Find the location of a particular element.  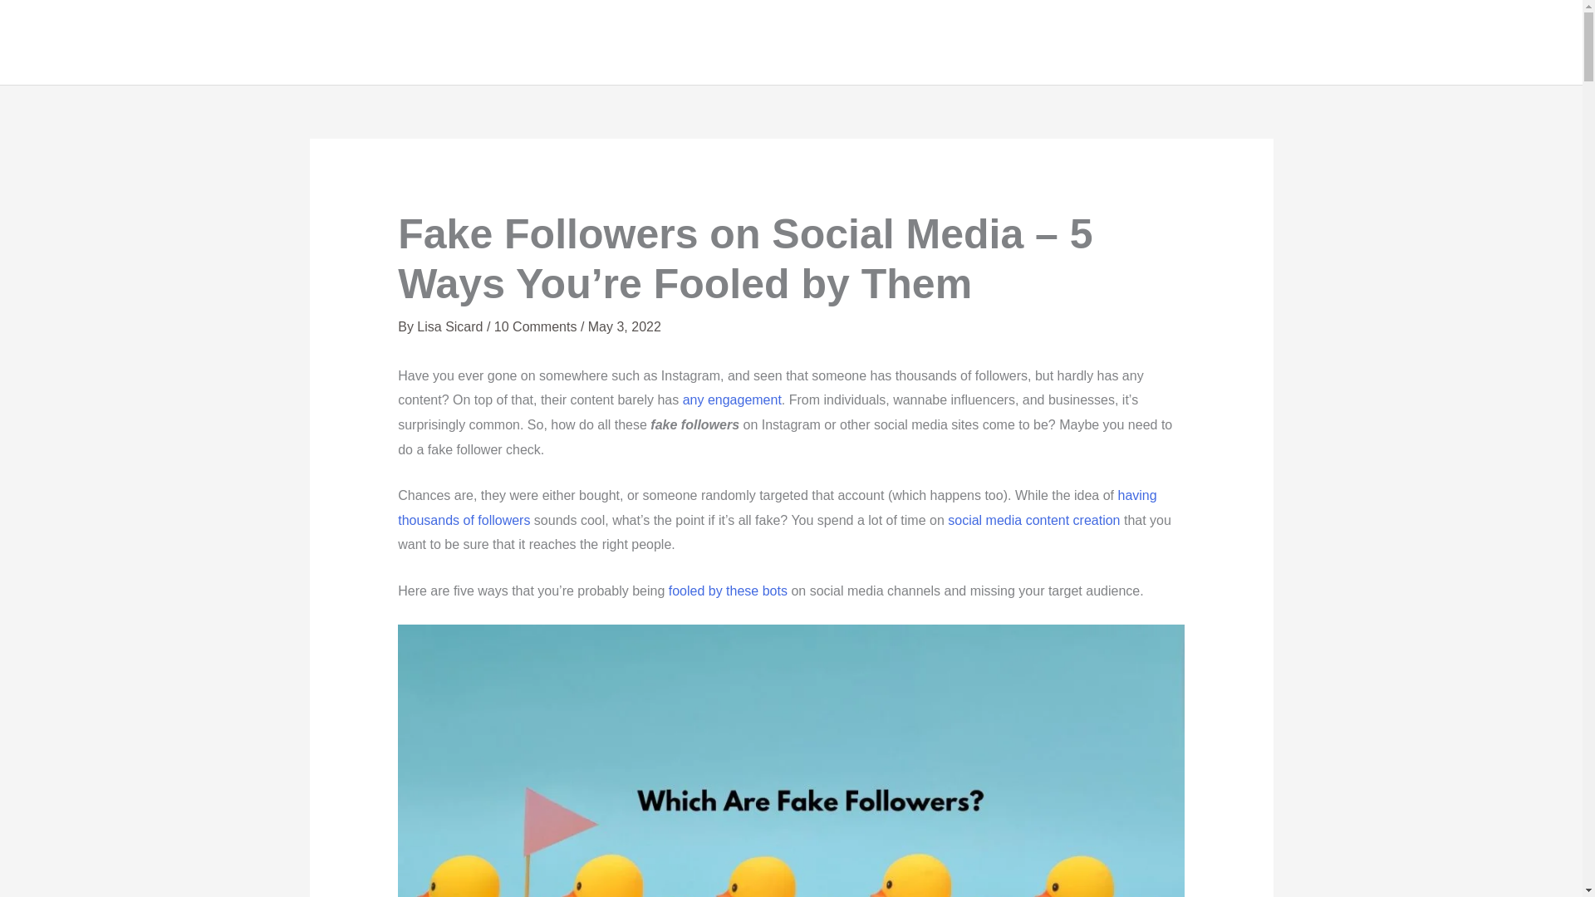

having thousands of followers is located at coordinates (777, 507).